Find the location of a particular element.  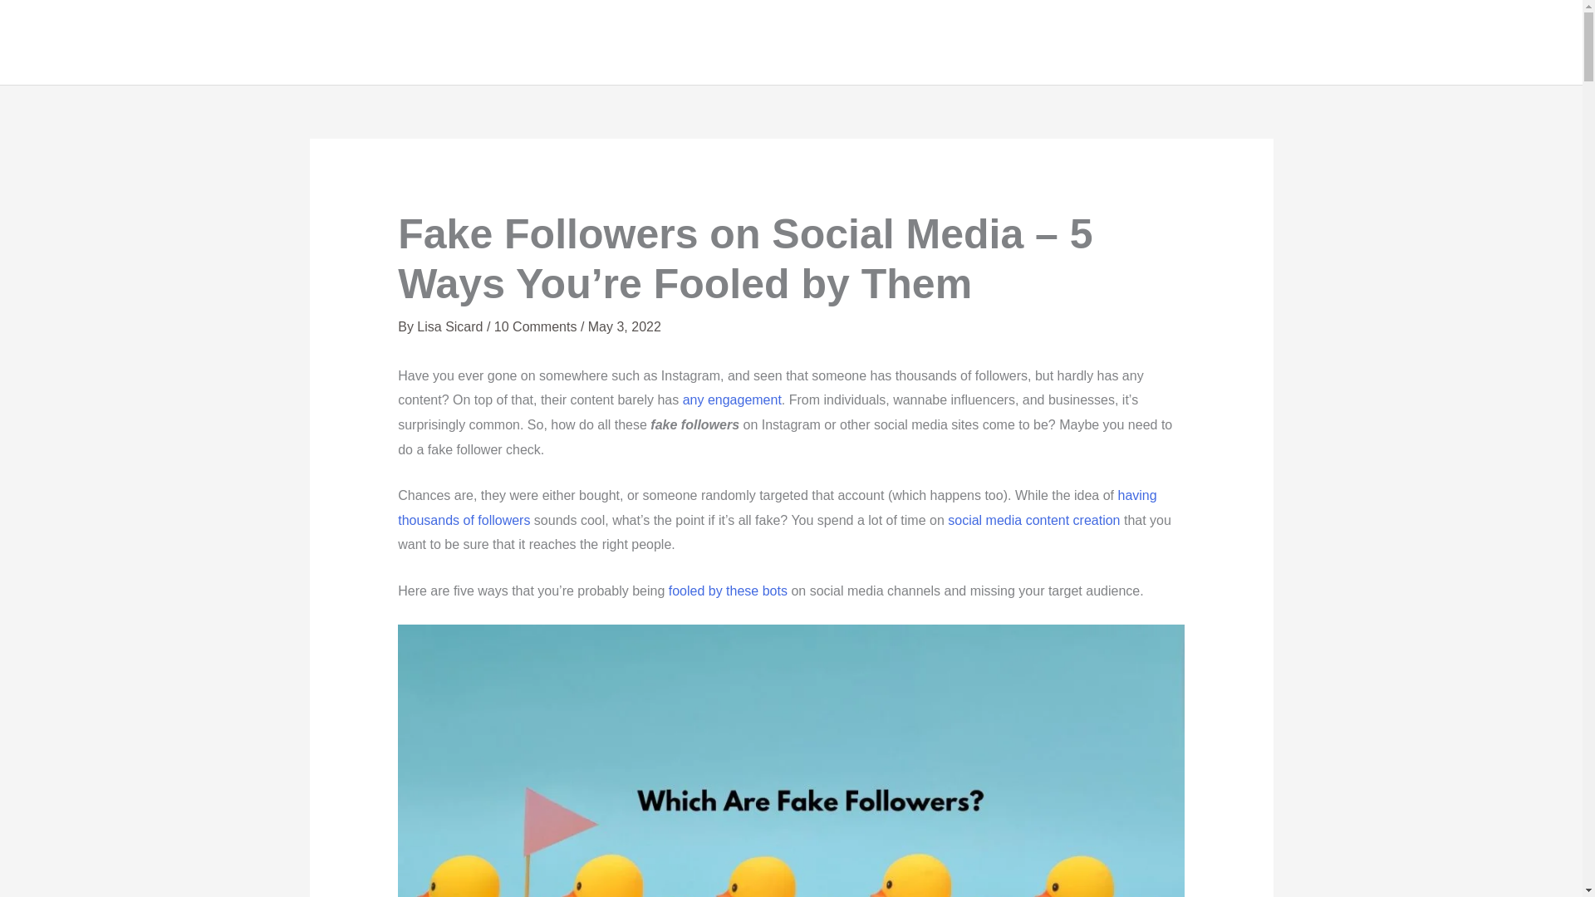

having thousands of followers is located at coordinates (777, 507).